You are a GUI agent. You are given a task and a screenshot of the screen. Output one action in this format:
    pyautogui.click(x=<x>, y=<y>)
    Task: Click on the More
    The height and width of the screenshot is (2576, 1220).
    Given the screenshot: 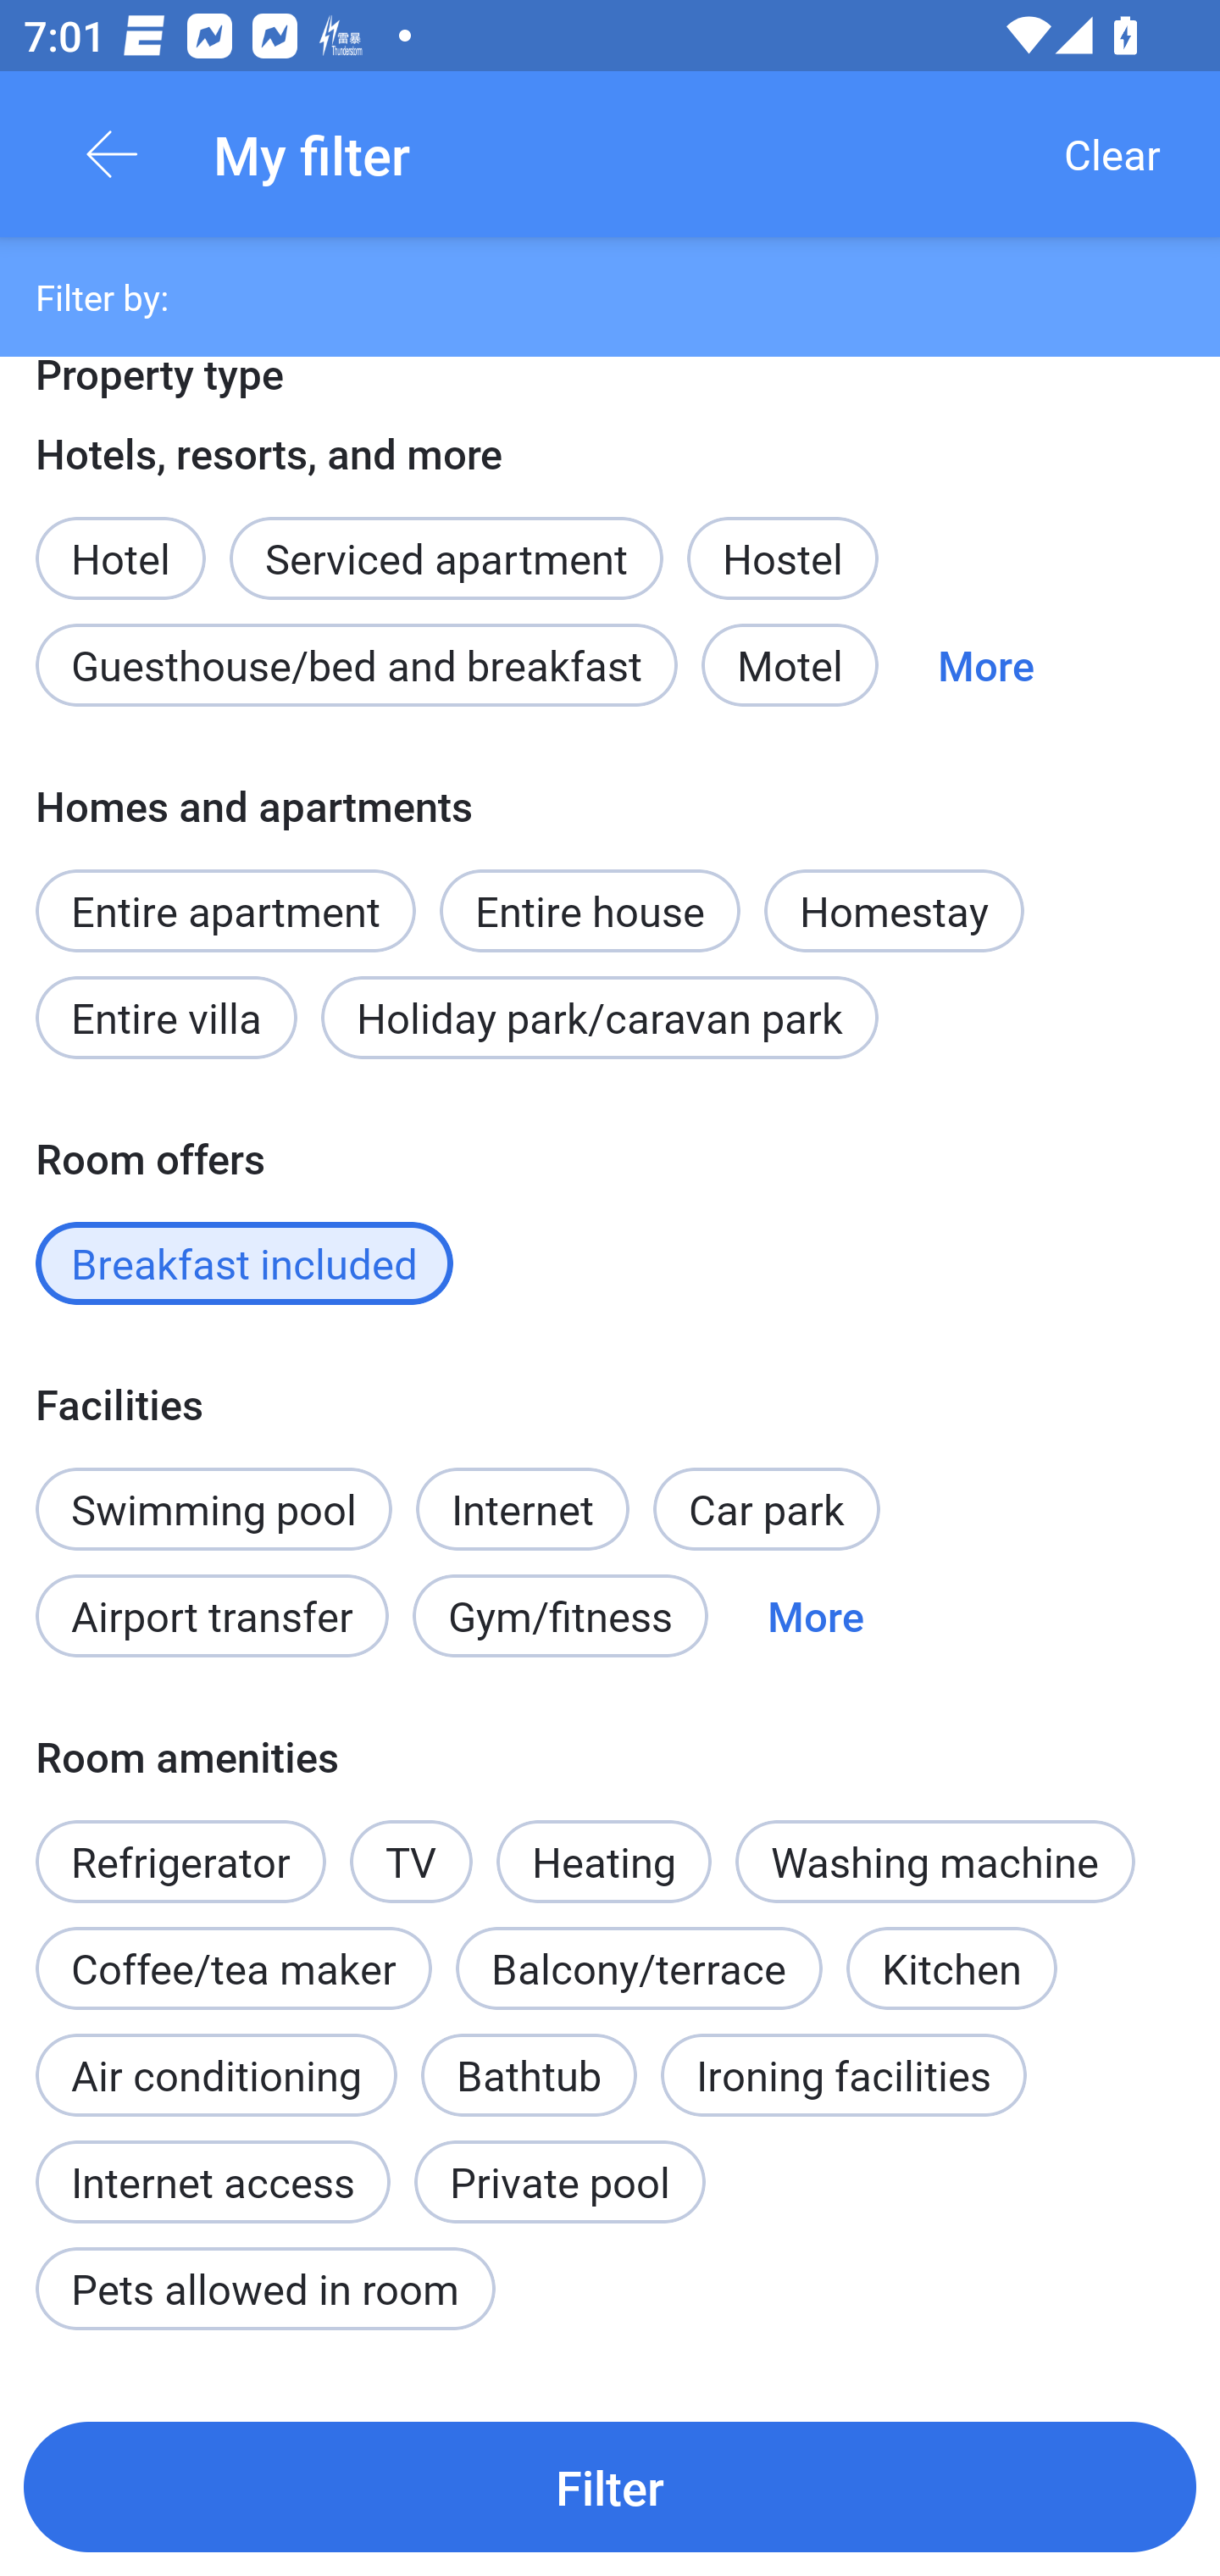 What is the action you would take?
    pyautogui.click(x=986, y=666)
    